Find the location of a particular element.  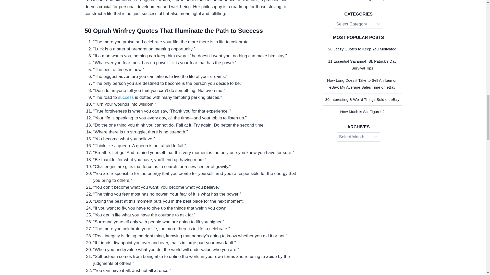

20 Jeezy Quotes to Keep You Motivated is located at coordinates (362, 49).